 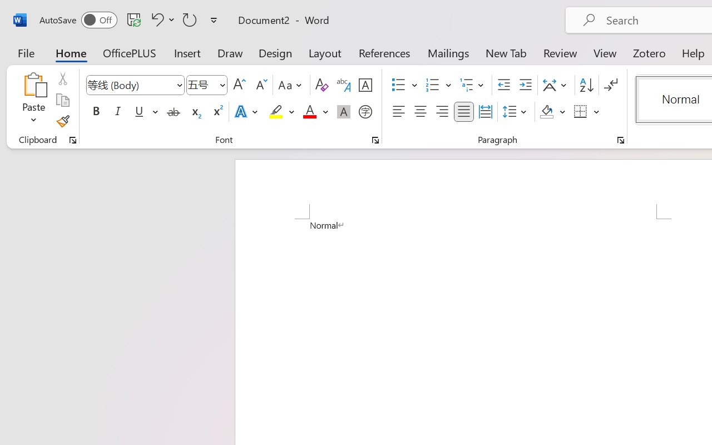 What do you see at coordinates (247, 112) in the screenshot?
I see `Text Effects and Typography` at bounding box center [247, 112].